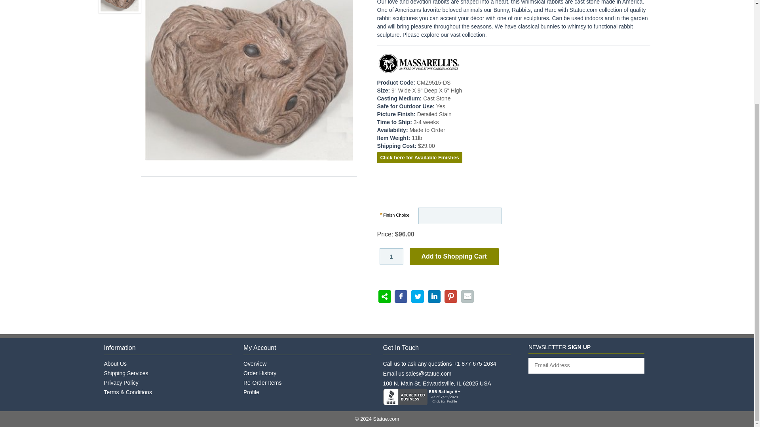 This screenshot has height=427, width=760. What do you see at coordinates (391, 256) in the screenshot?
I see `1` at bounding box center [391, 256].